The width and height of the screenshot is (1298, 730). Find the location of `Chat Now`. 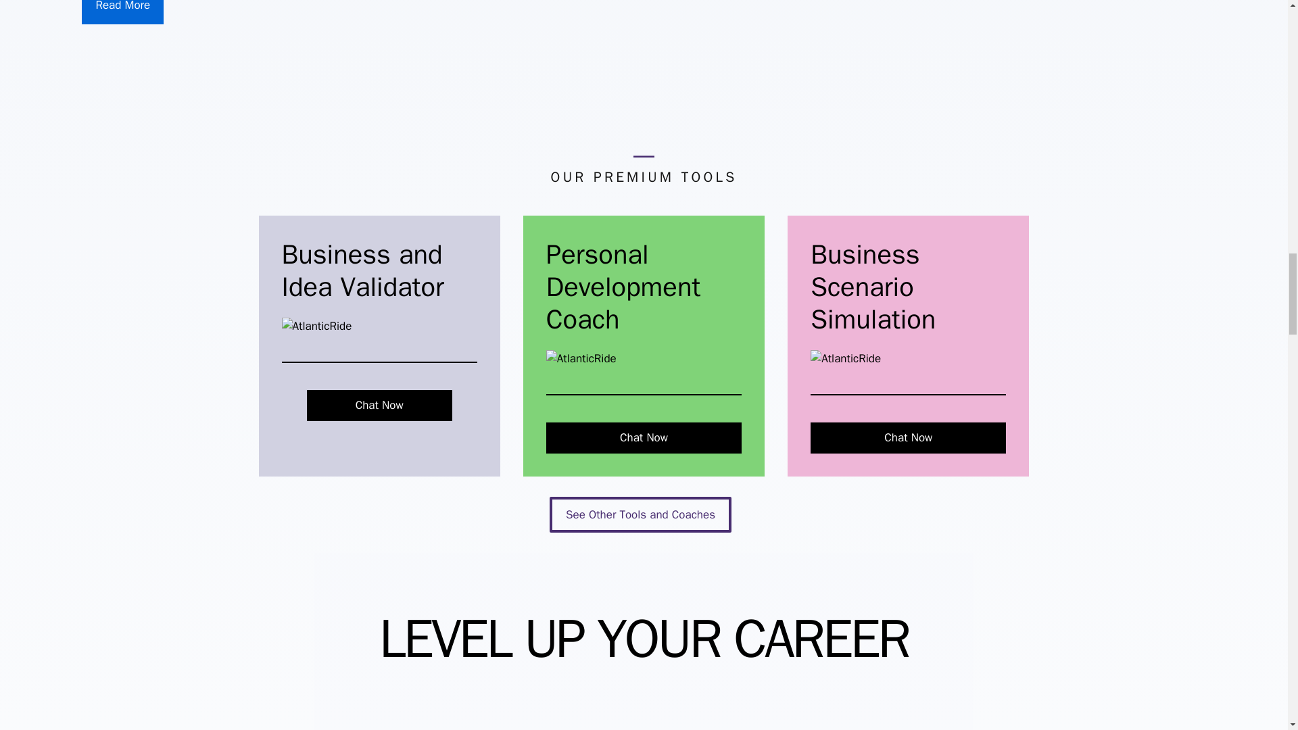

Chat Now is located at coordinates (379, 406).